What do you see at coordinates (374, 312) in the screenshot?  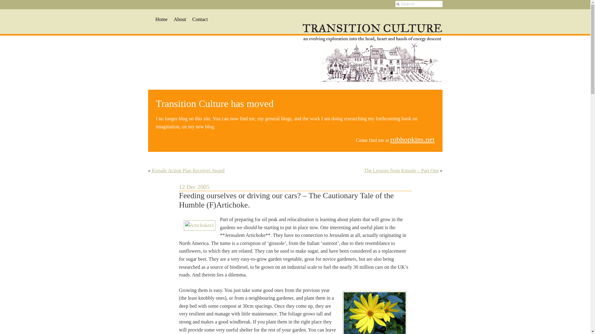 I see `Arti2` at bounding box center [374, 312].